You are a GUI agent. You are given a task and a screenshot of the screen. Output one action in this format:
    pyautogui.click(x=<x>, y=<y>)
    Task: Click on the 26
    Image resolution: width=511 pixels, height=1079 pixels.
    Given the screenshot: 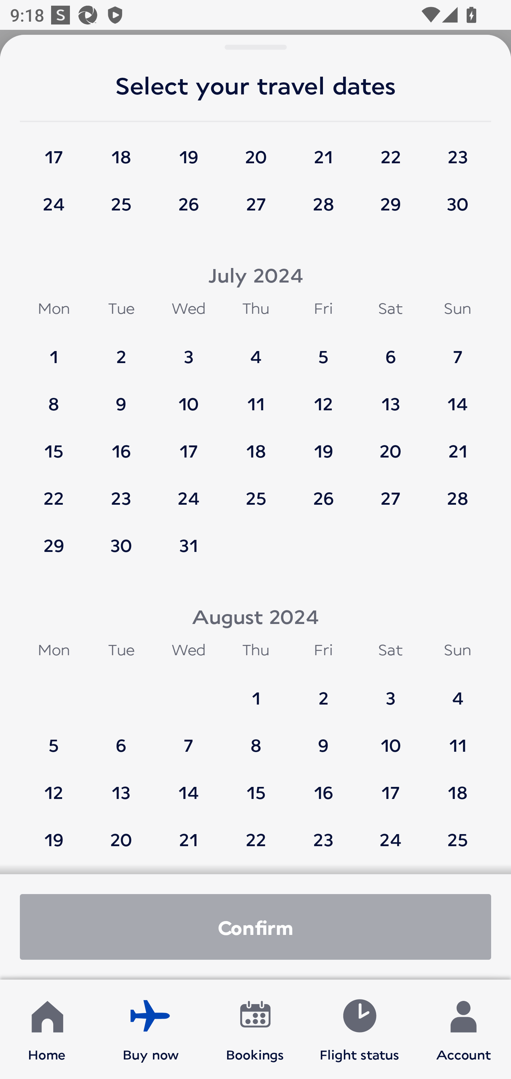 What is the action you would take?
    pyautogui.click(x=188, y=203)
    